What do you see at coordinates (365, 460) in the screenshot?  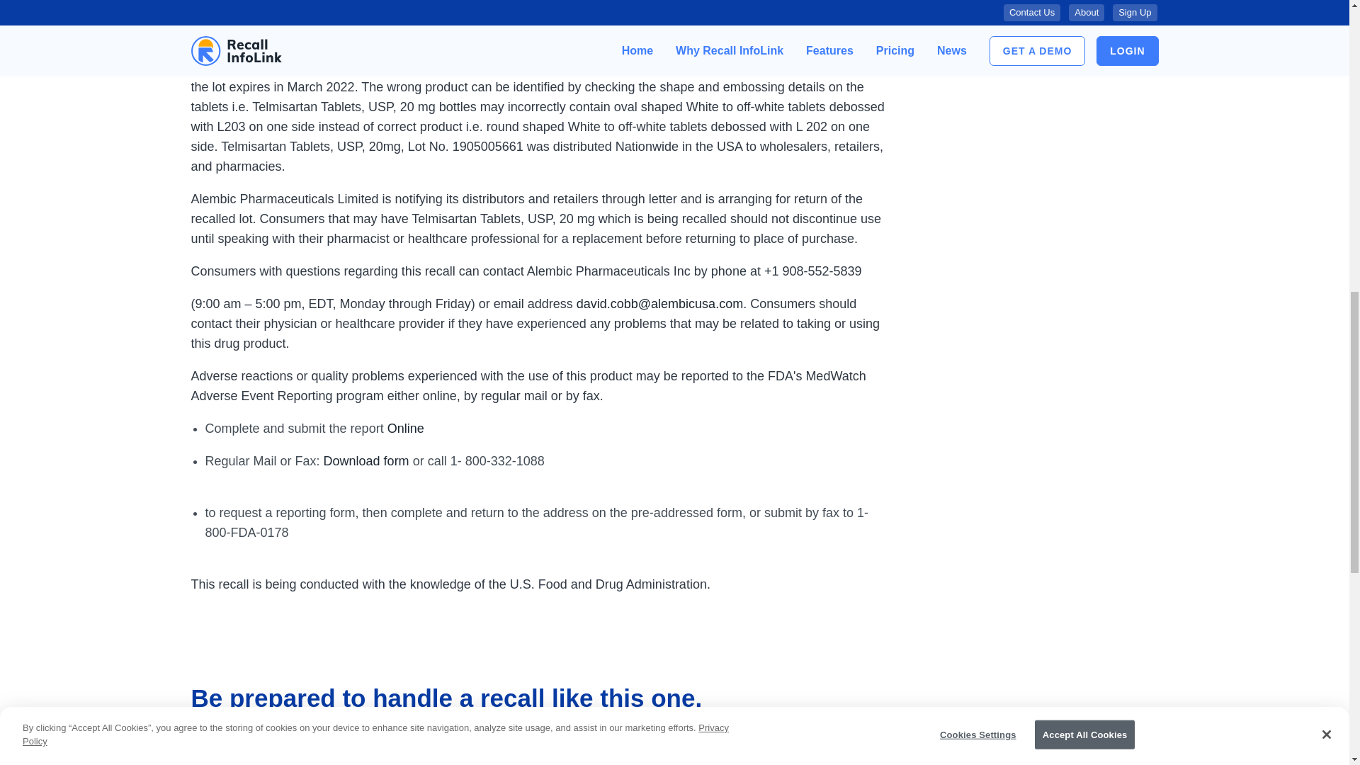 I see `Download form` at bounding box center [365, 460].